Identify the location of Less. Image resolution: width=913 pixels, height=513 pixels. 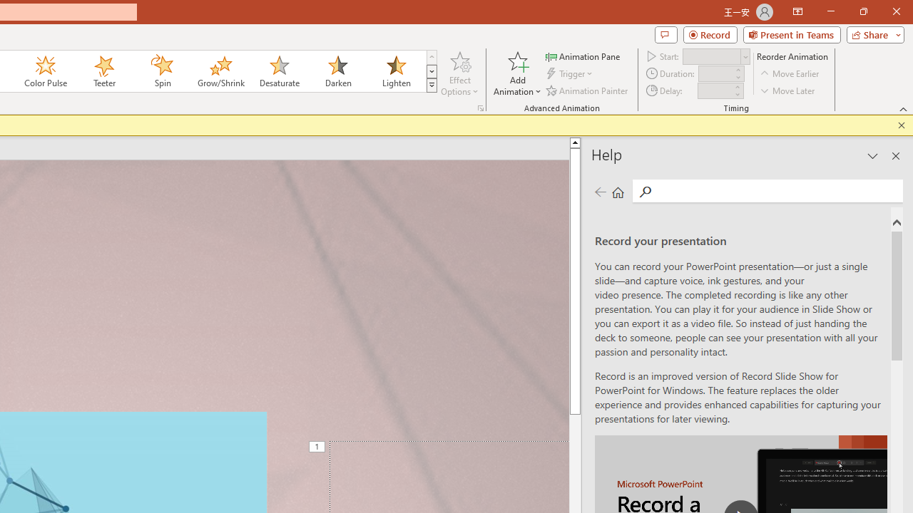
(737, 94).